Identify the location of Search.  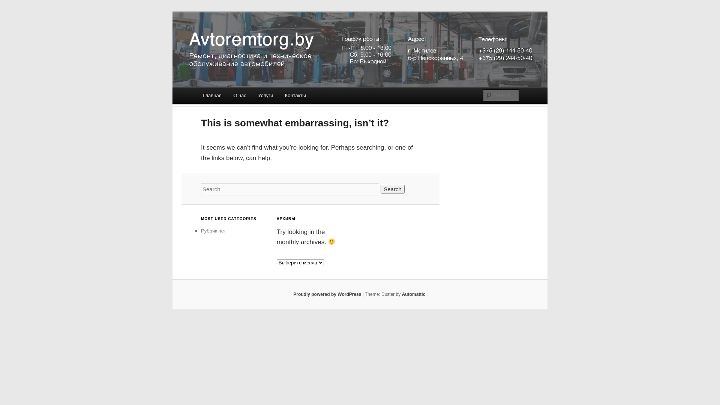
(393, 189).